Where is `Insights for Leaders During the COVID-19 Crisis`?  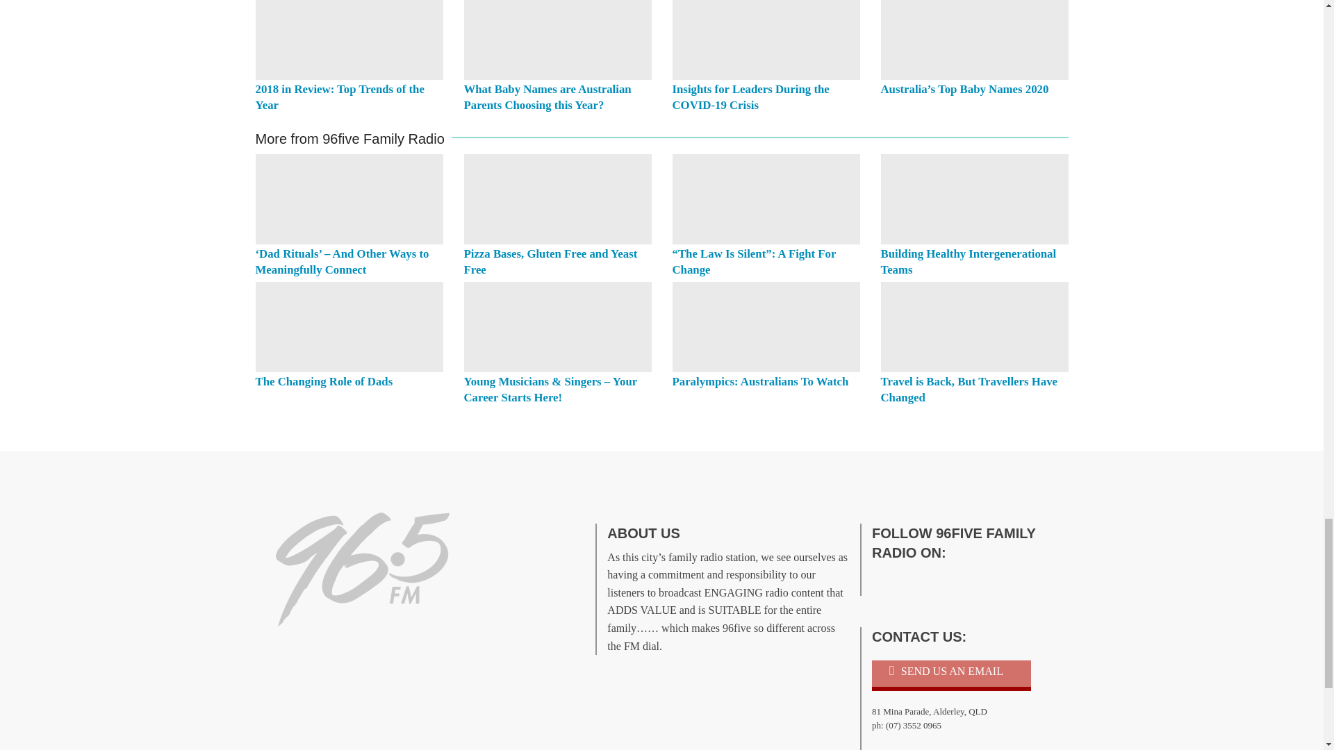
Insights for Leaders During the COVID-19 Crisis is located at coordinates (750, 97).